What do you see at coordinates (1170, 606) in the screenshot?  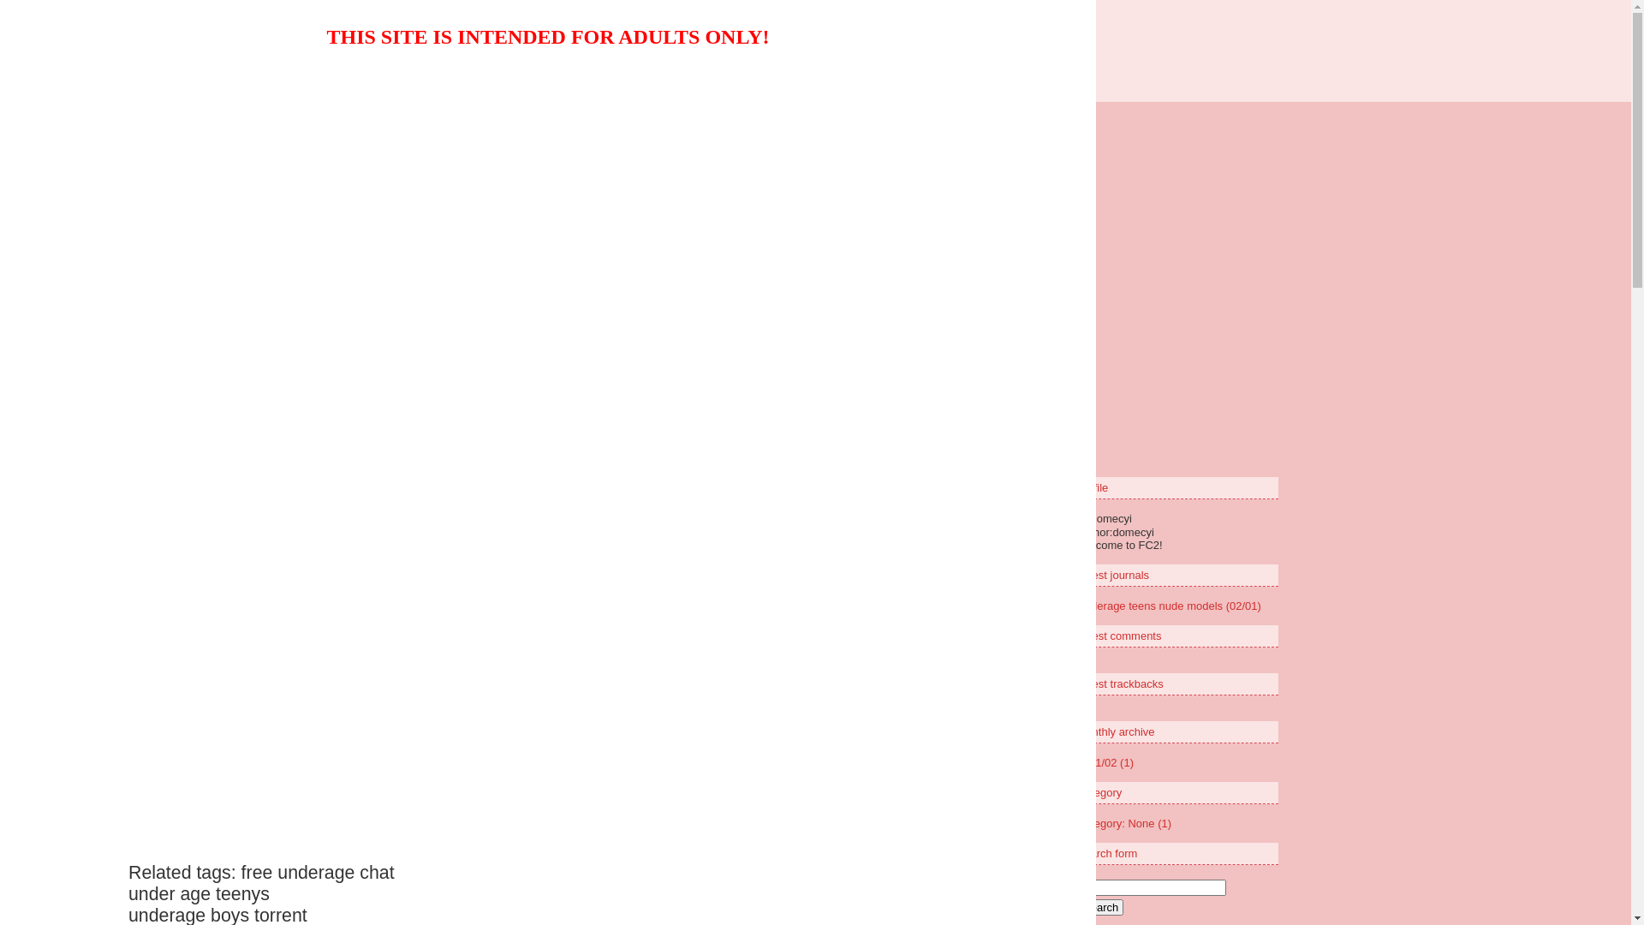 I see `Underage teens nude models (02/01)` at bounding box center [1170, 606].